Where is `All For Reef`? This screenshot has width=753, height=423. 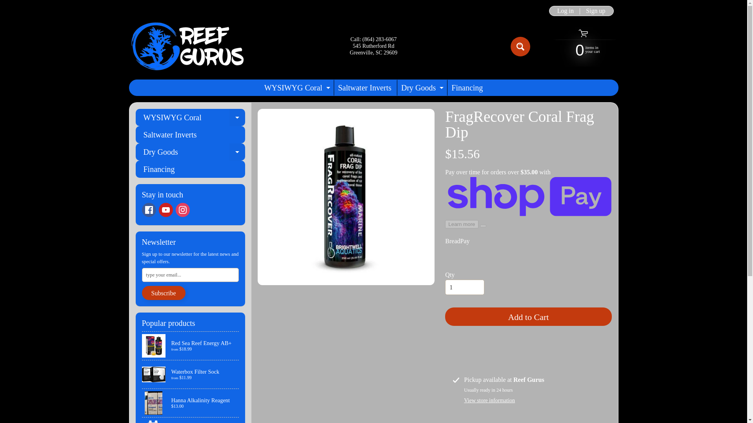
All For Reef is located at coordinates (467, 88).